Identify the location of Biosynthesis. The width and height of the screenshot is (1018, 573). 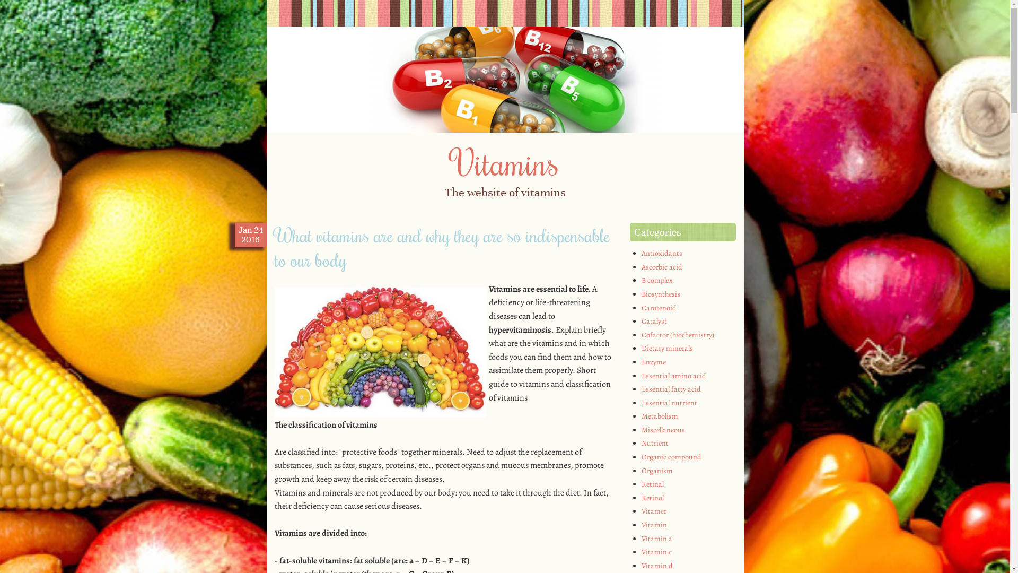
(661, 294).